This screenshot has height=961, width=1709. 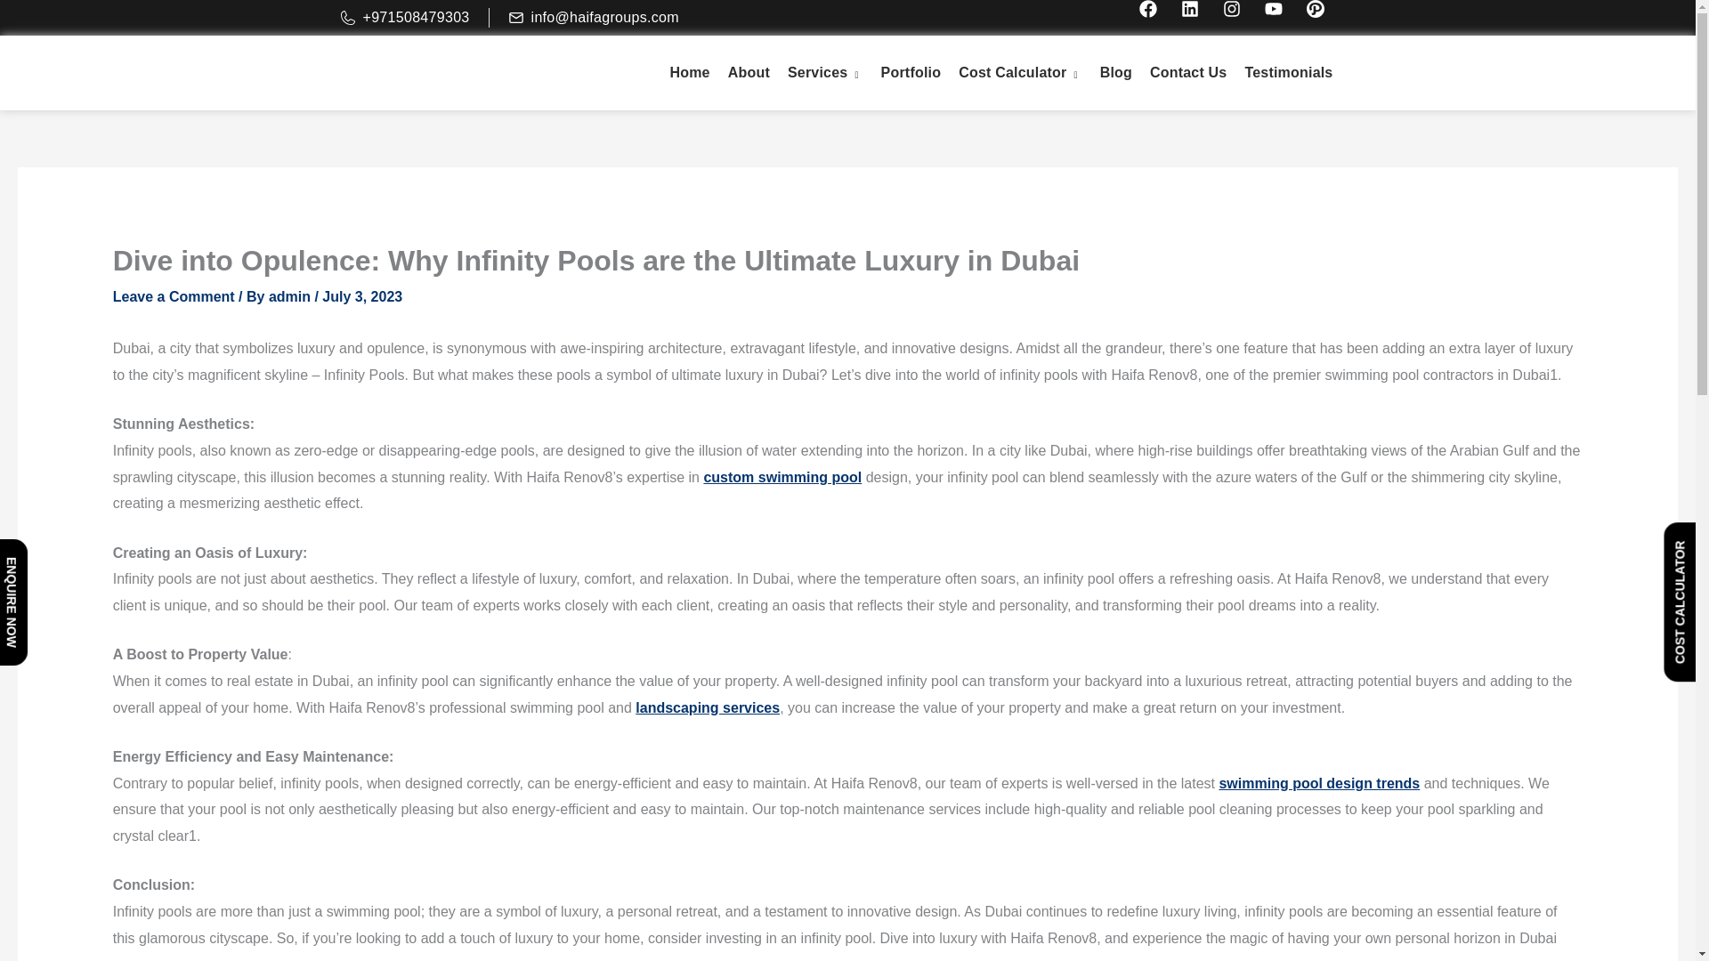 I want to click on Services, so click(x=825, y=73).